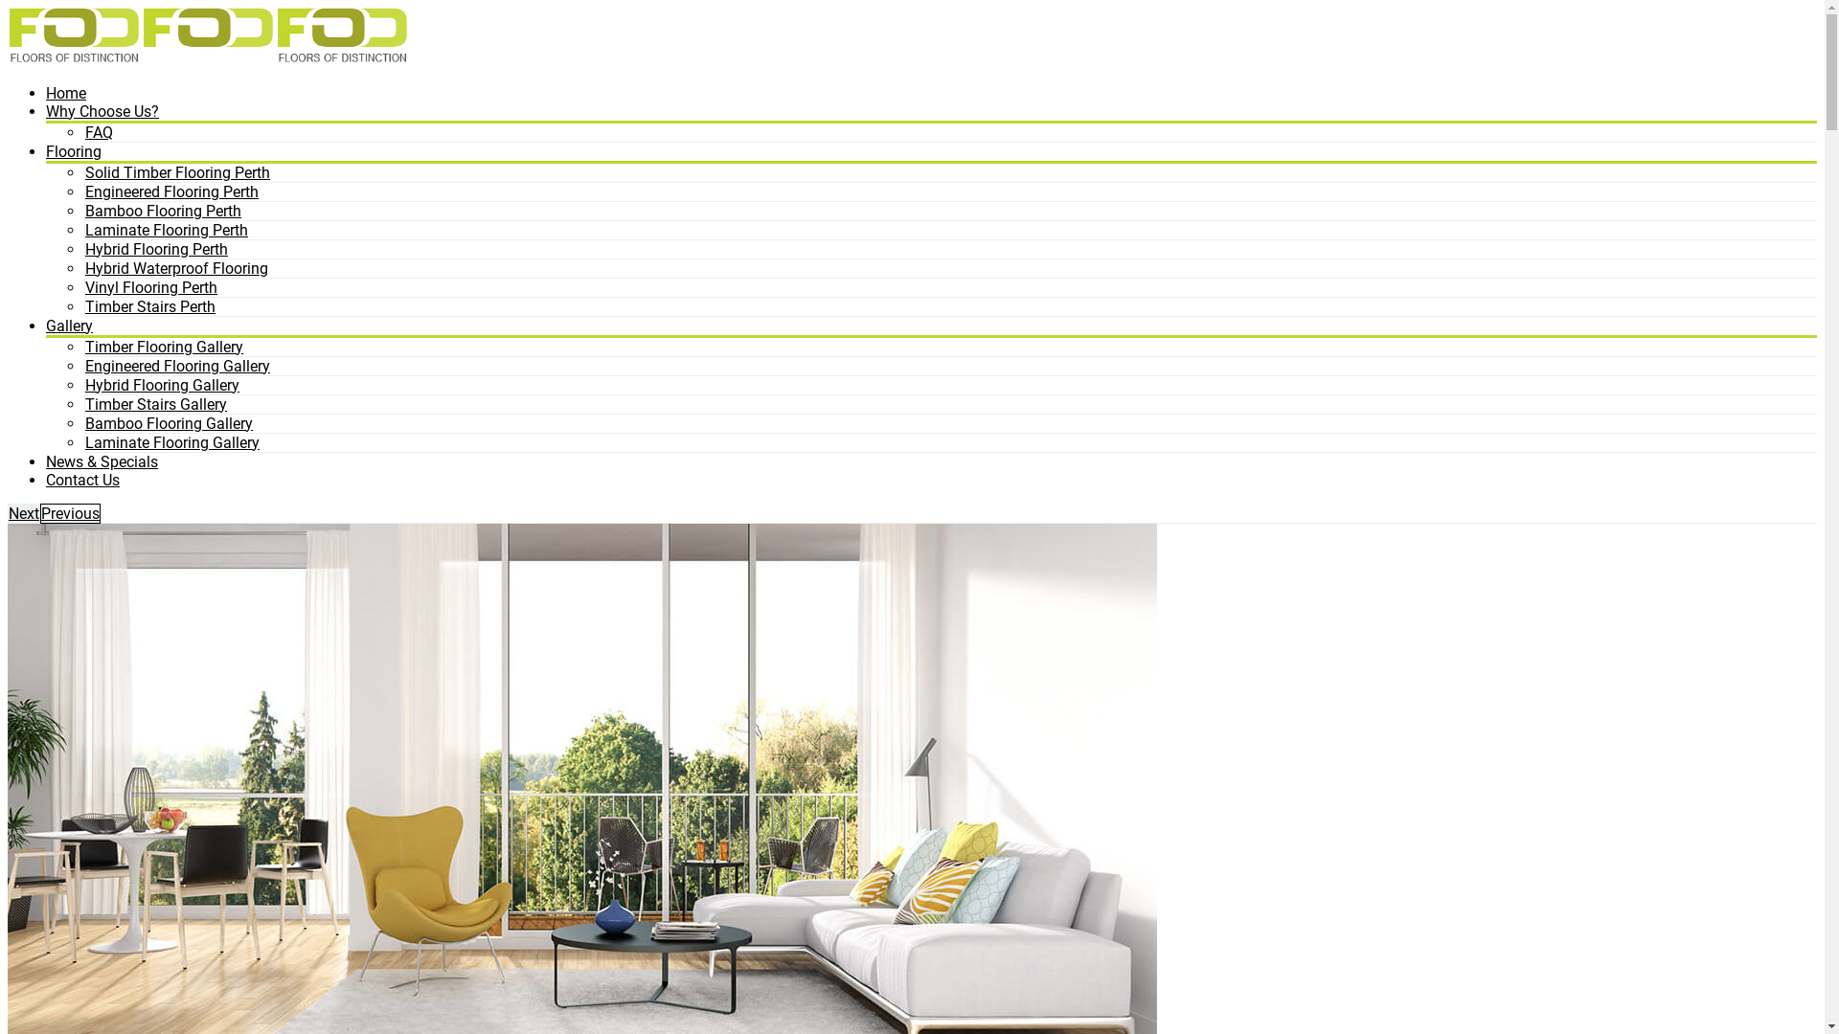 The width and height of the screenshot is (1839, 1034). What do you see at coordinates (156, 249) in the screenshot?
I see `Hybrid Flooring Perth` at bounding box center [156, 249].